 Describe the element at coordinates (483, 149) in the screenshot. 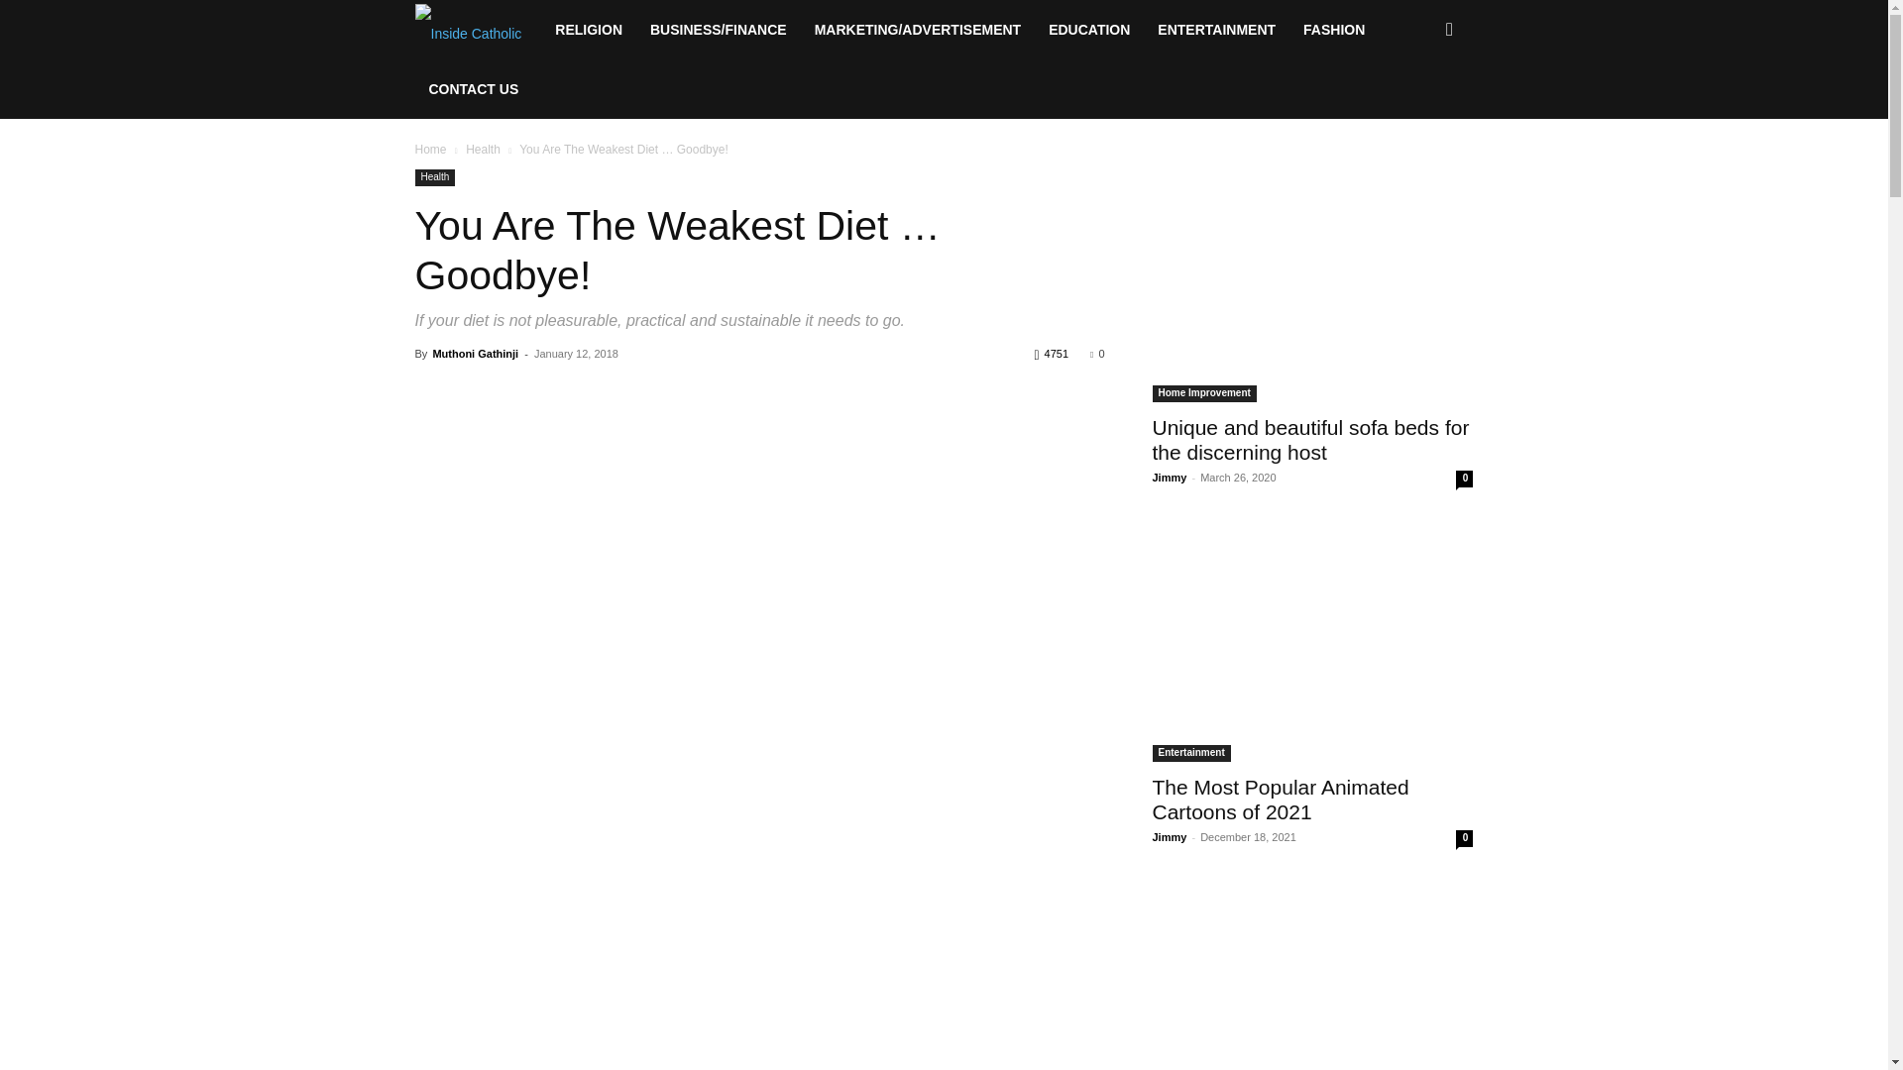

I see `View all posts in Health` at that location.